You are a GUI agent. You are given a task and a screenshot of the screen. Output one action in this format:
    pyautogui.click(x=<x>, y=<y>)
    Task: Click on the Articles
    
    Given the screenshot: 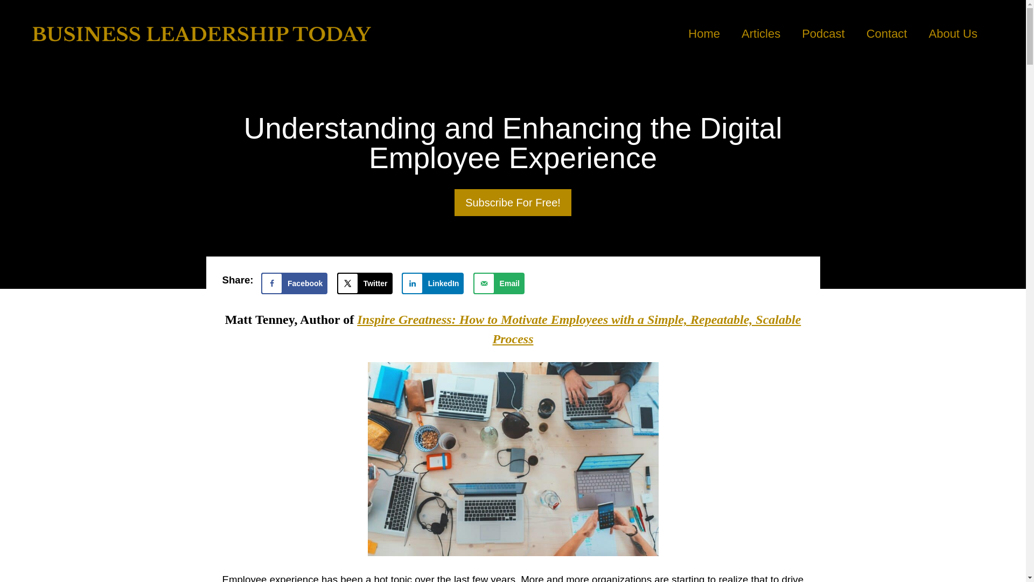 What is the action you would take?
    pyautogui.click(x=760, y=33)
    